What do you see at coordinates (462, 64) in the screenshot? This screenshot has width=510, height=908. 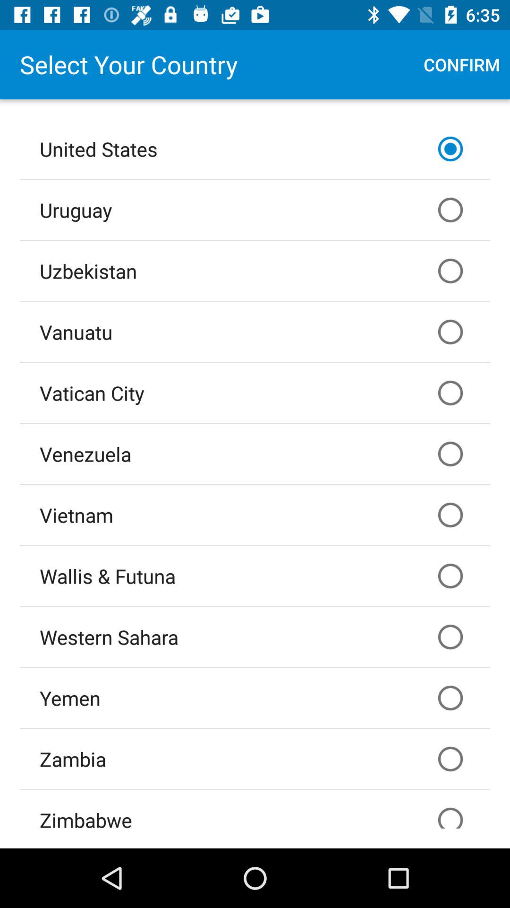 I see `turn on item at the top right corner` at bounding box center [462, 64].